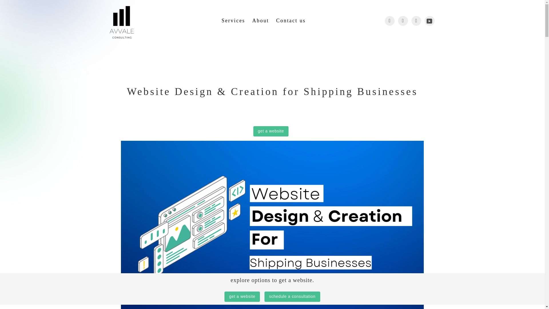  What do you see at coordinates (429, 21) in the screenshot?
I see `AVVALE on YouTube` at bounding box center [429, 21].